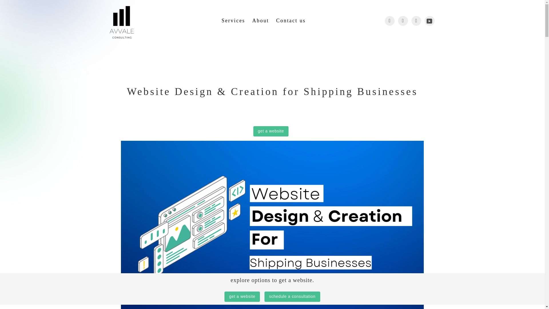  What do you see at coordinates (429, 21) in the screenshot?
I see `AVVALE on YouTube` at bounding box center [429, 21].